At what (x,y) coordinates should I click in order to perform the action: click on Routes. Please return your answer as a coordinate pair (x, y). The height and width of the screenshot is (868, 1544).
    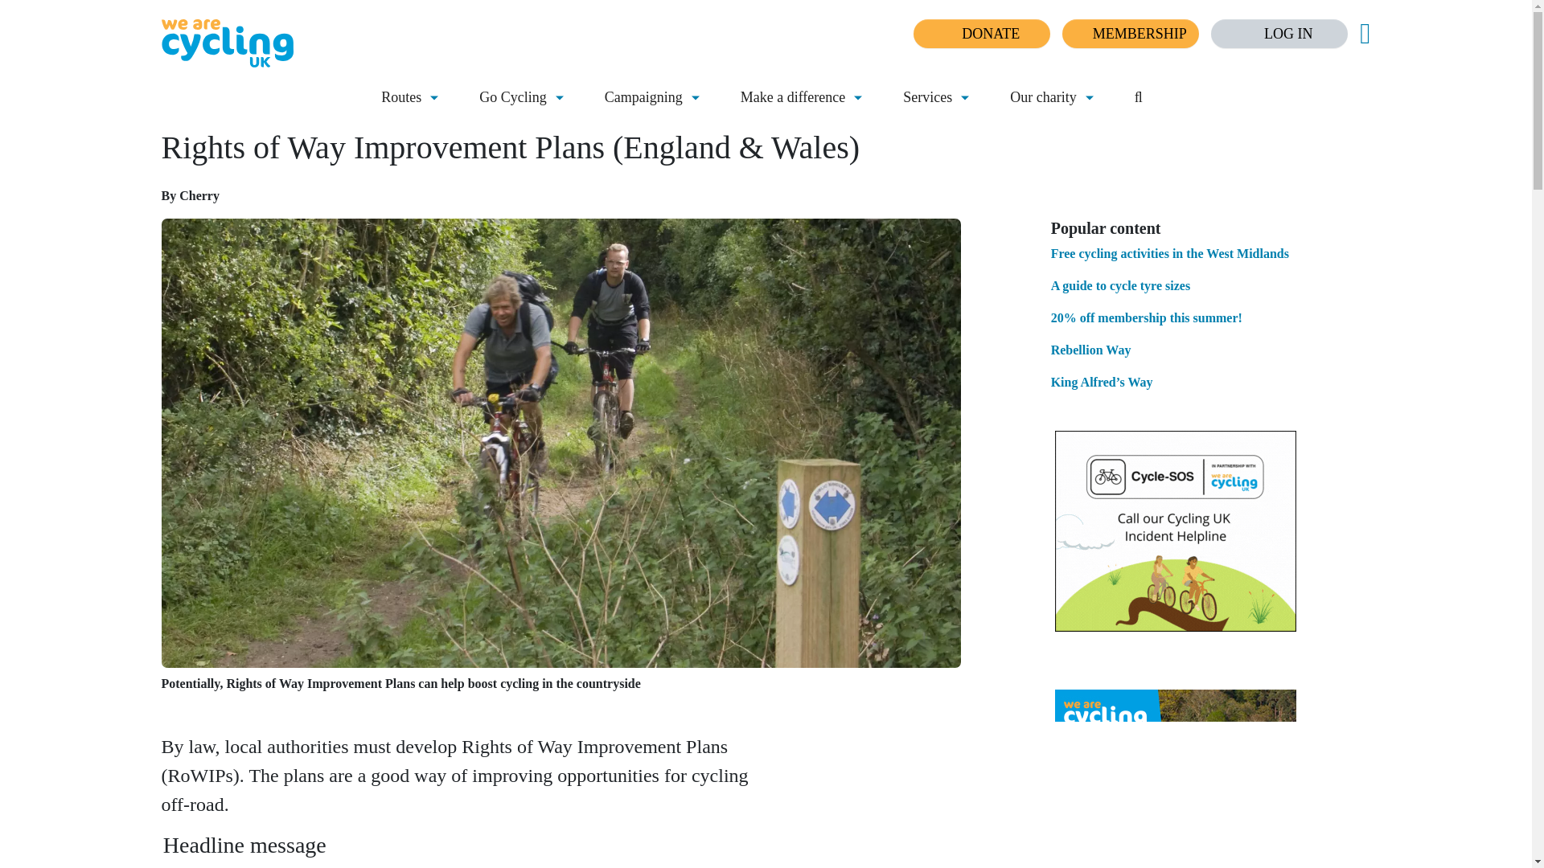
    Looking at the image, I should click on (401, 98).